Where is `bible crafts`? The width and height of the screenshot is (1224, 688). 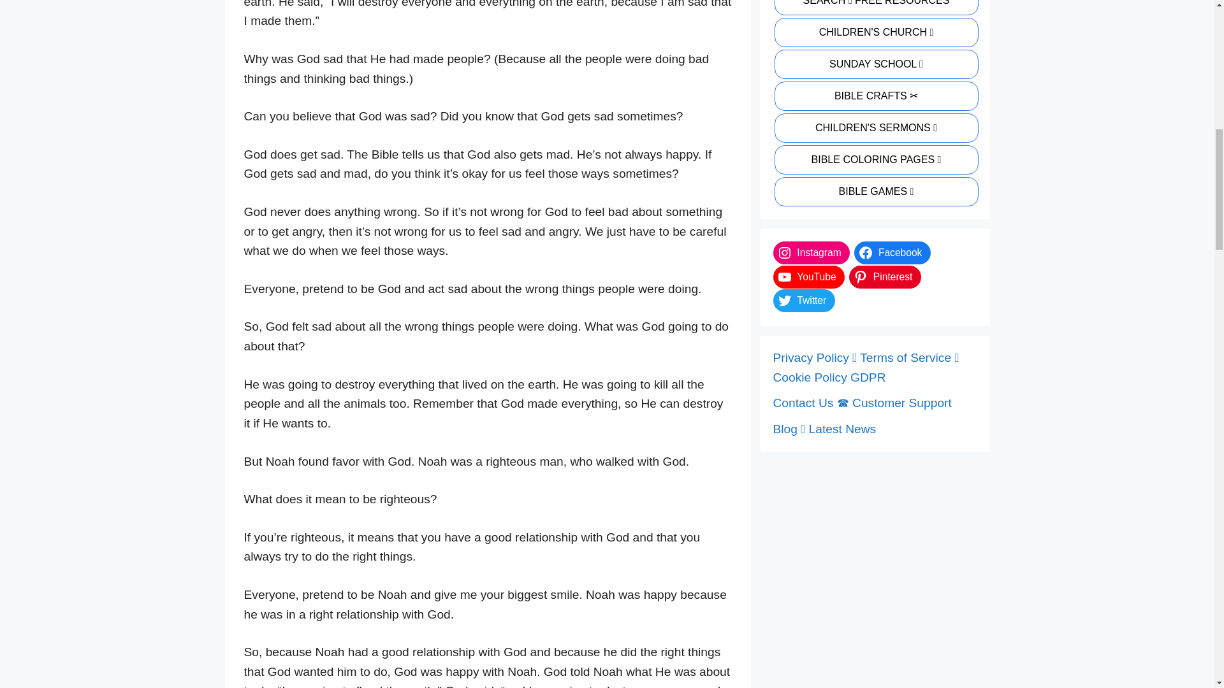 bible crafts is located at coordinates (875, 96).